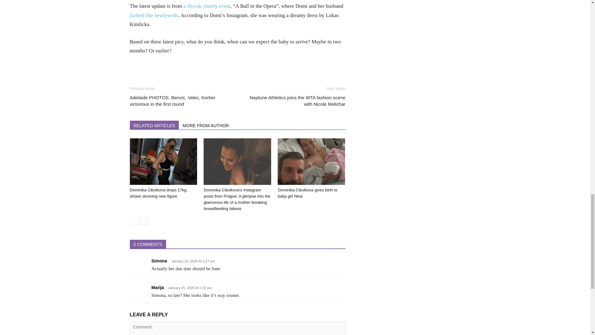 This screenshot has height=335, width=595. I want to click on Dominika Cibulkova gives birth to baby girl Nina, so click(311, 162).